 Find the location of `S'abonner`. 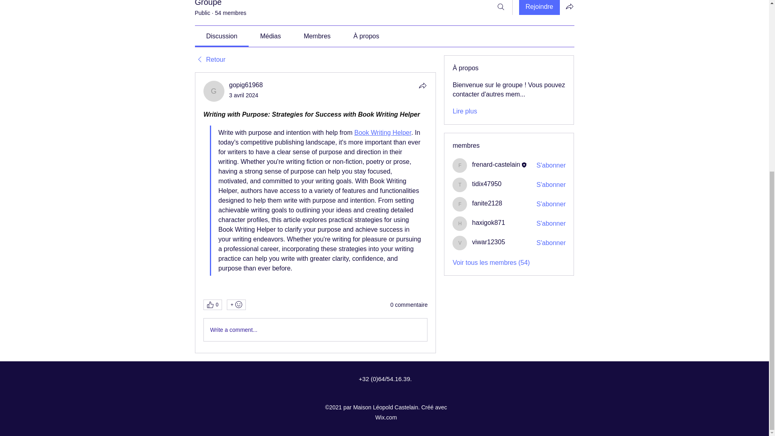

S'abonner is located at coordinates (551, 185).